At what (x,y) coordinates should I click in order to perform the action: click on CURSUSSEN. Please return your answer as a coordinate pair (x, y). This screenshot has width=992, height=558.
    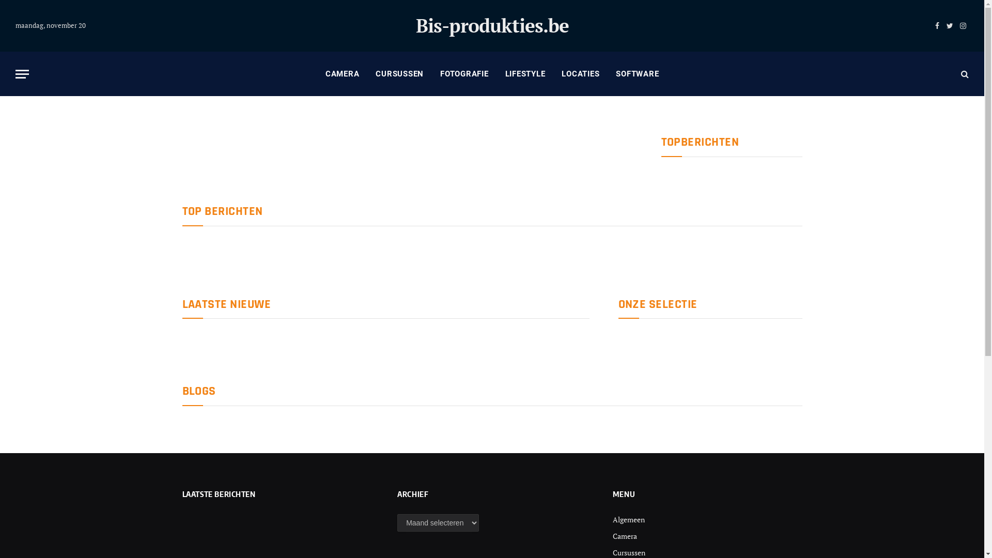
    Looking at the image, I should click on (400, 74).